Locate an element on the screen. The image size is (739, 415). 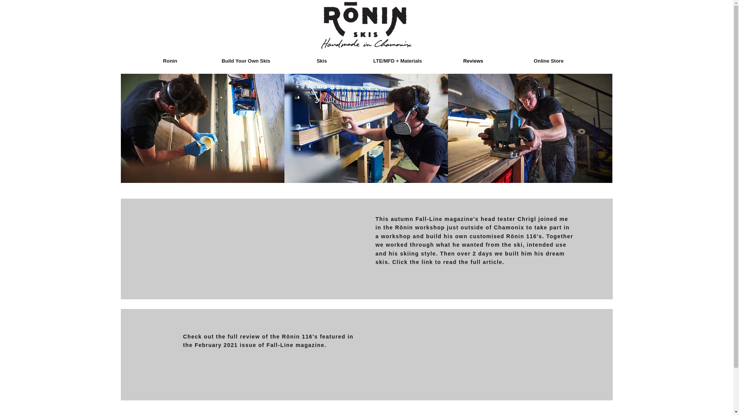
Build Your Own Skis is located at coordinates (246, 61).